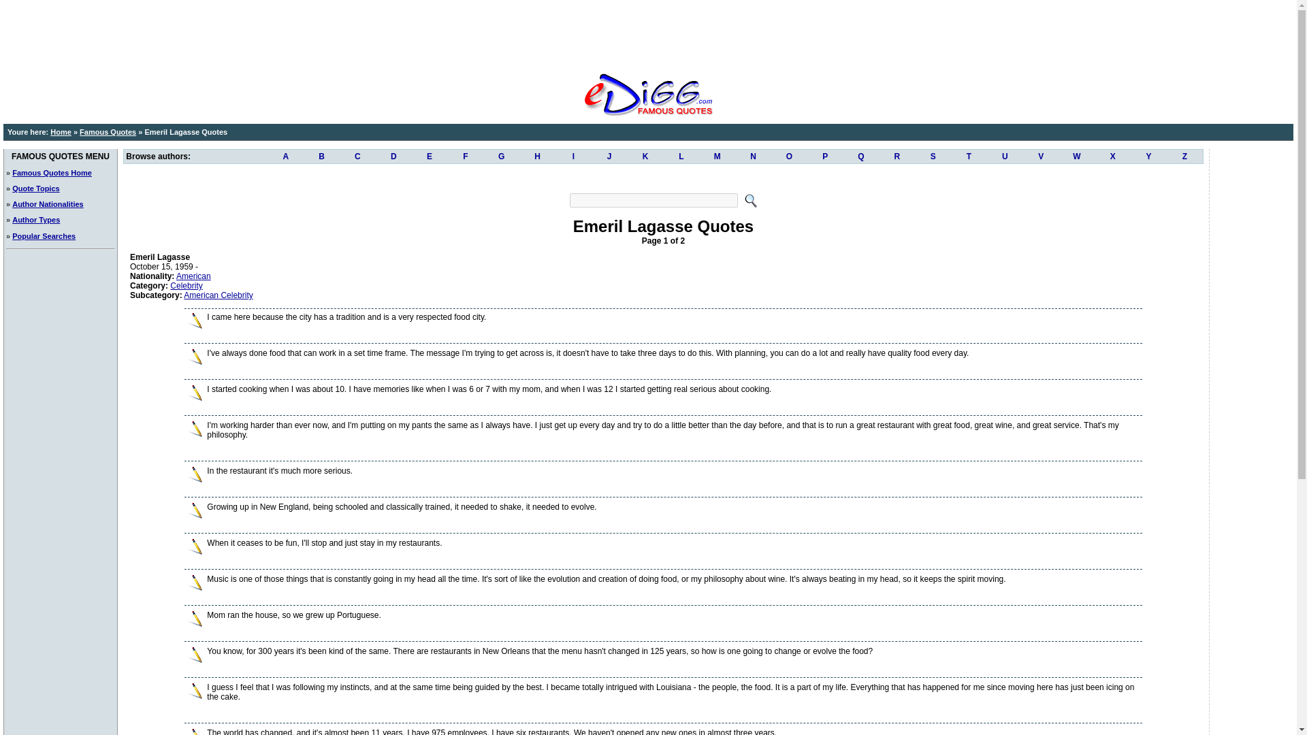 This screenshot has height=735, width=1307. I want to click on G, so click(501, 157).